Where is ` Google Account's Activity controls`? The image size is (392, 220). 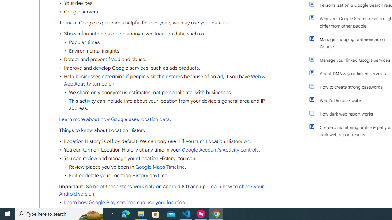
 Google Account's Activity controls is located at coordinates (219, 150).